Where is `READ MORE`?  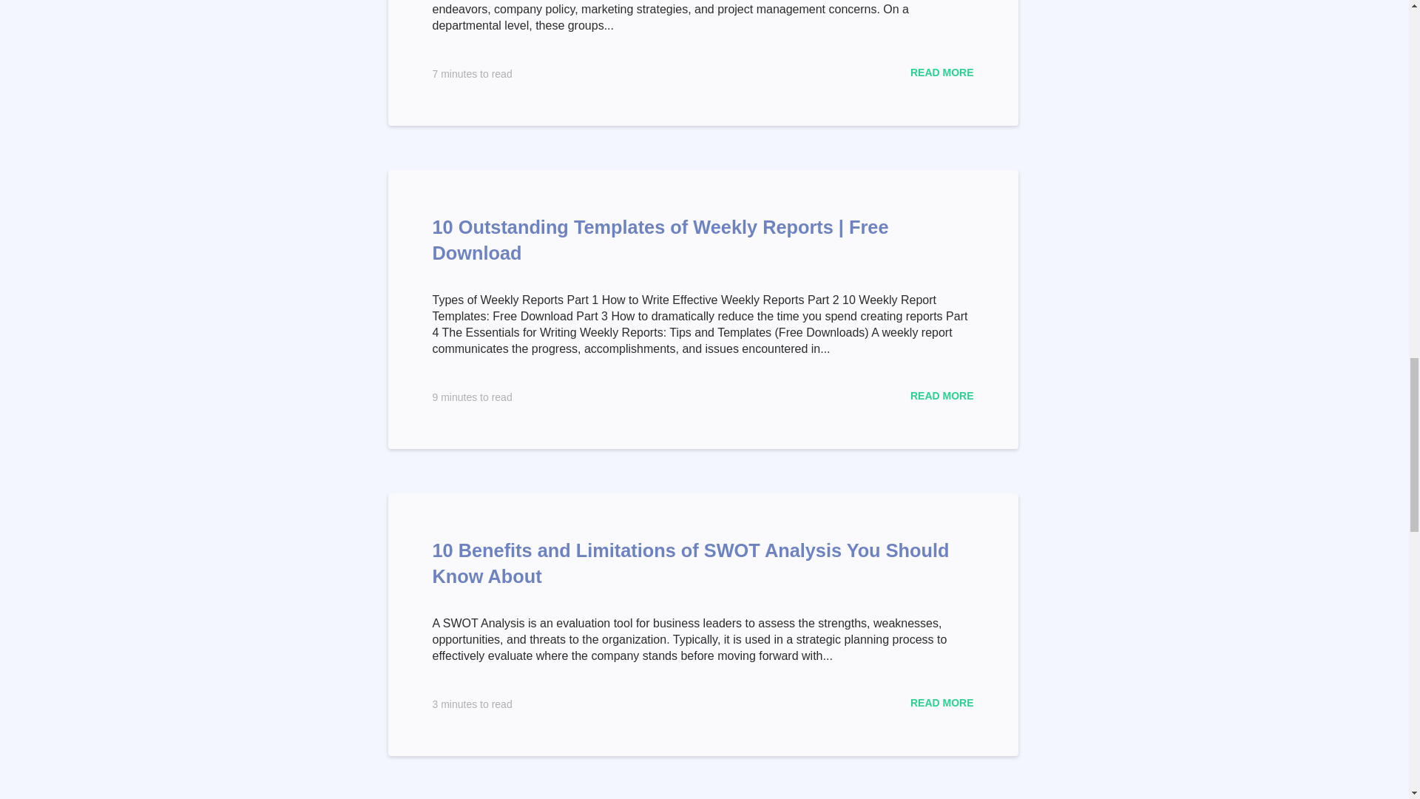 READ MORE is located at coordinates (942, 702).